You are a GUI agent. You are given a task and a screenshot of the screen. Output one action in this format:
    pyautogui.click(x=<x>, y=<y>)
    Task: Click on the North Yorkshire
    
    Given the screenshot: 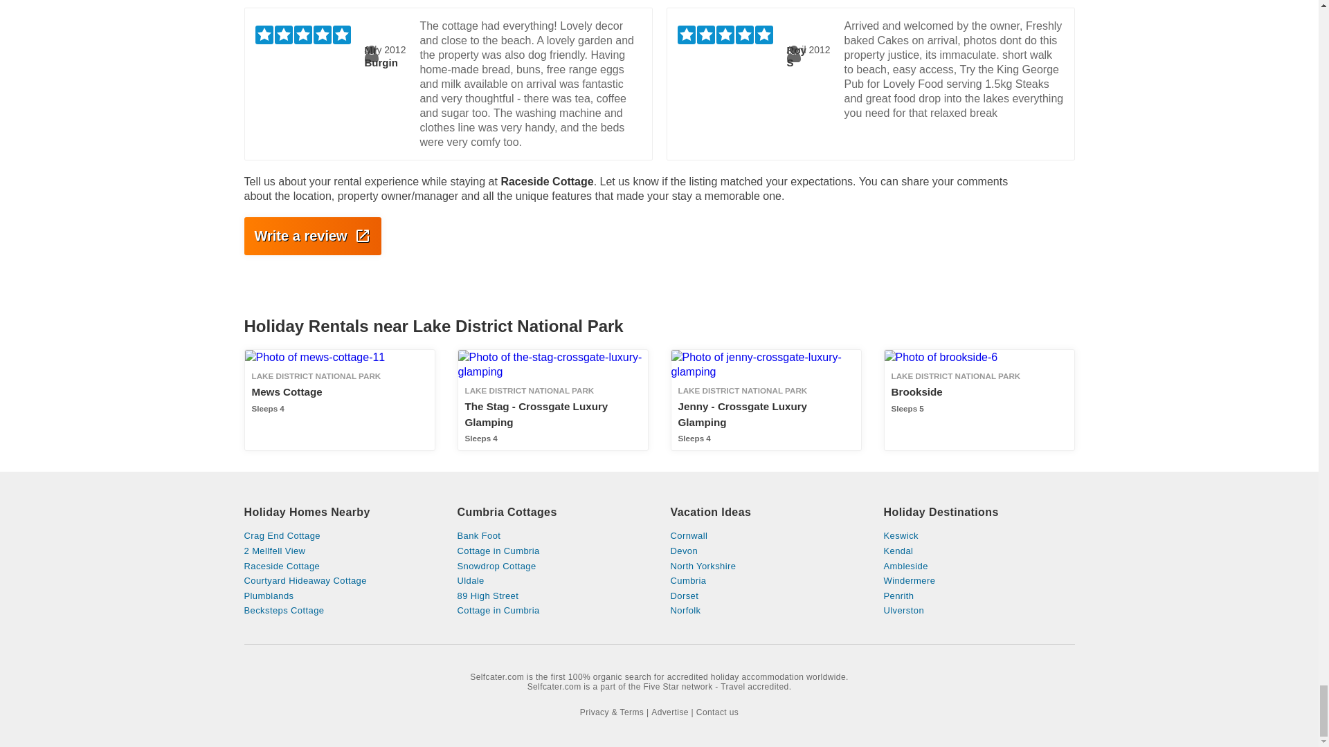 What is the action you would take?
    pyautogui.click(x=338, y=551)
    